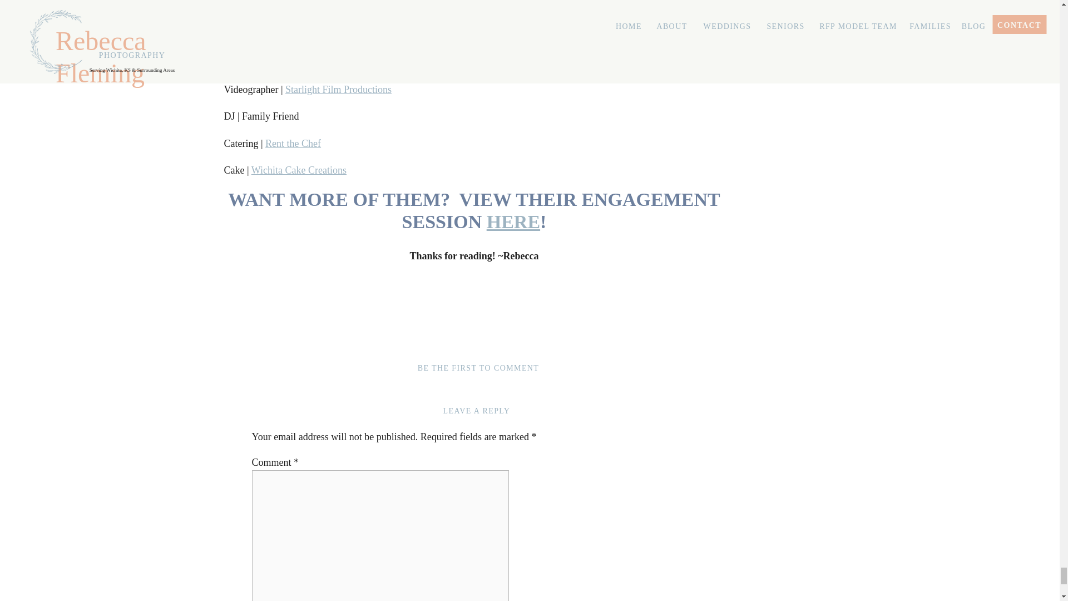  What do you see at coordinates (478, 368) in the screenshot?
I see `BE THE FIRST TO COMMENT` at bounding box center [478, 368].